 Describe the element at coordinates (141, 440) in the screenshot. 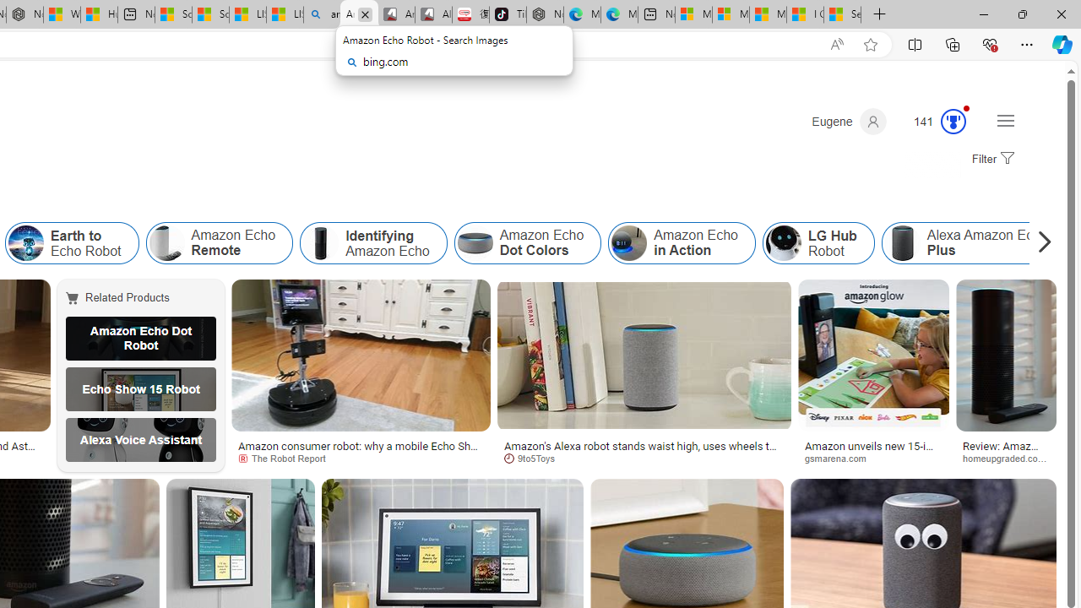

I see `Alexa Voice Assistant Robot` at that location.